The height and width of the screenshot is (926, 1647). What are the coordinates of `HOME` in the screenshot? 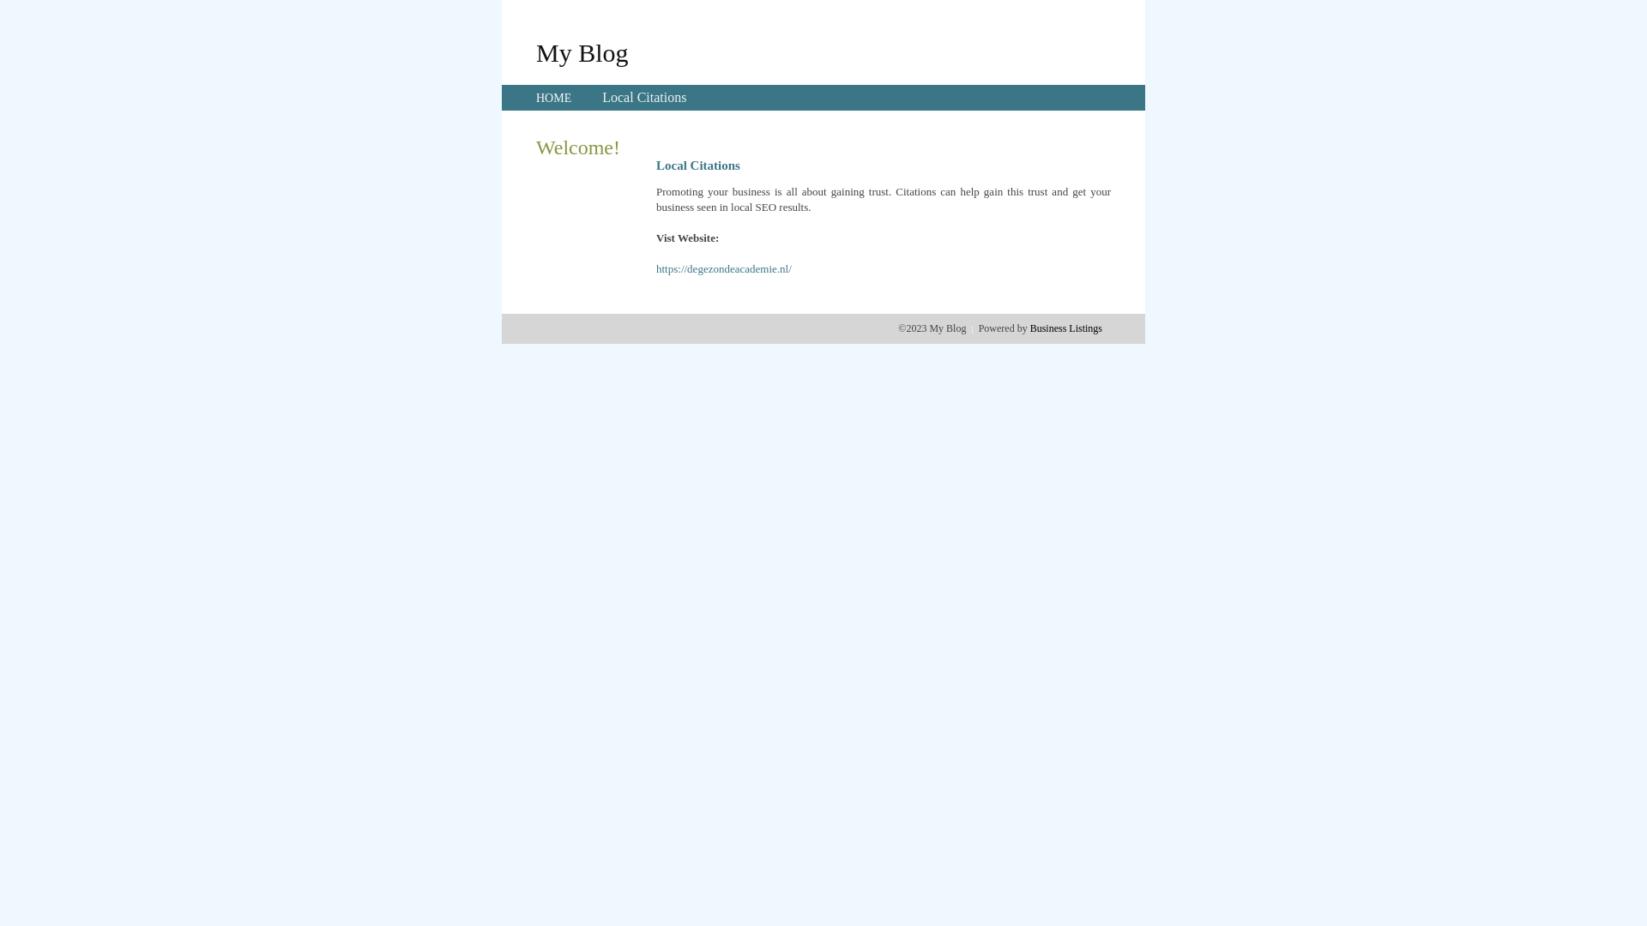 It's located at (554, 98).